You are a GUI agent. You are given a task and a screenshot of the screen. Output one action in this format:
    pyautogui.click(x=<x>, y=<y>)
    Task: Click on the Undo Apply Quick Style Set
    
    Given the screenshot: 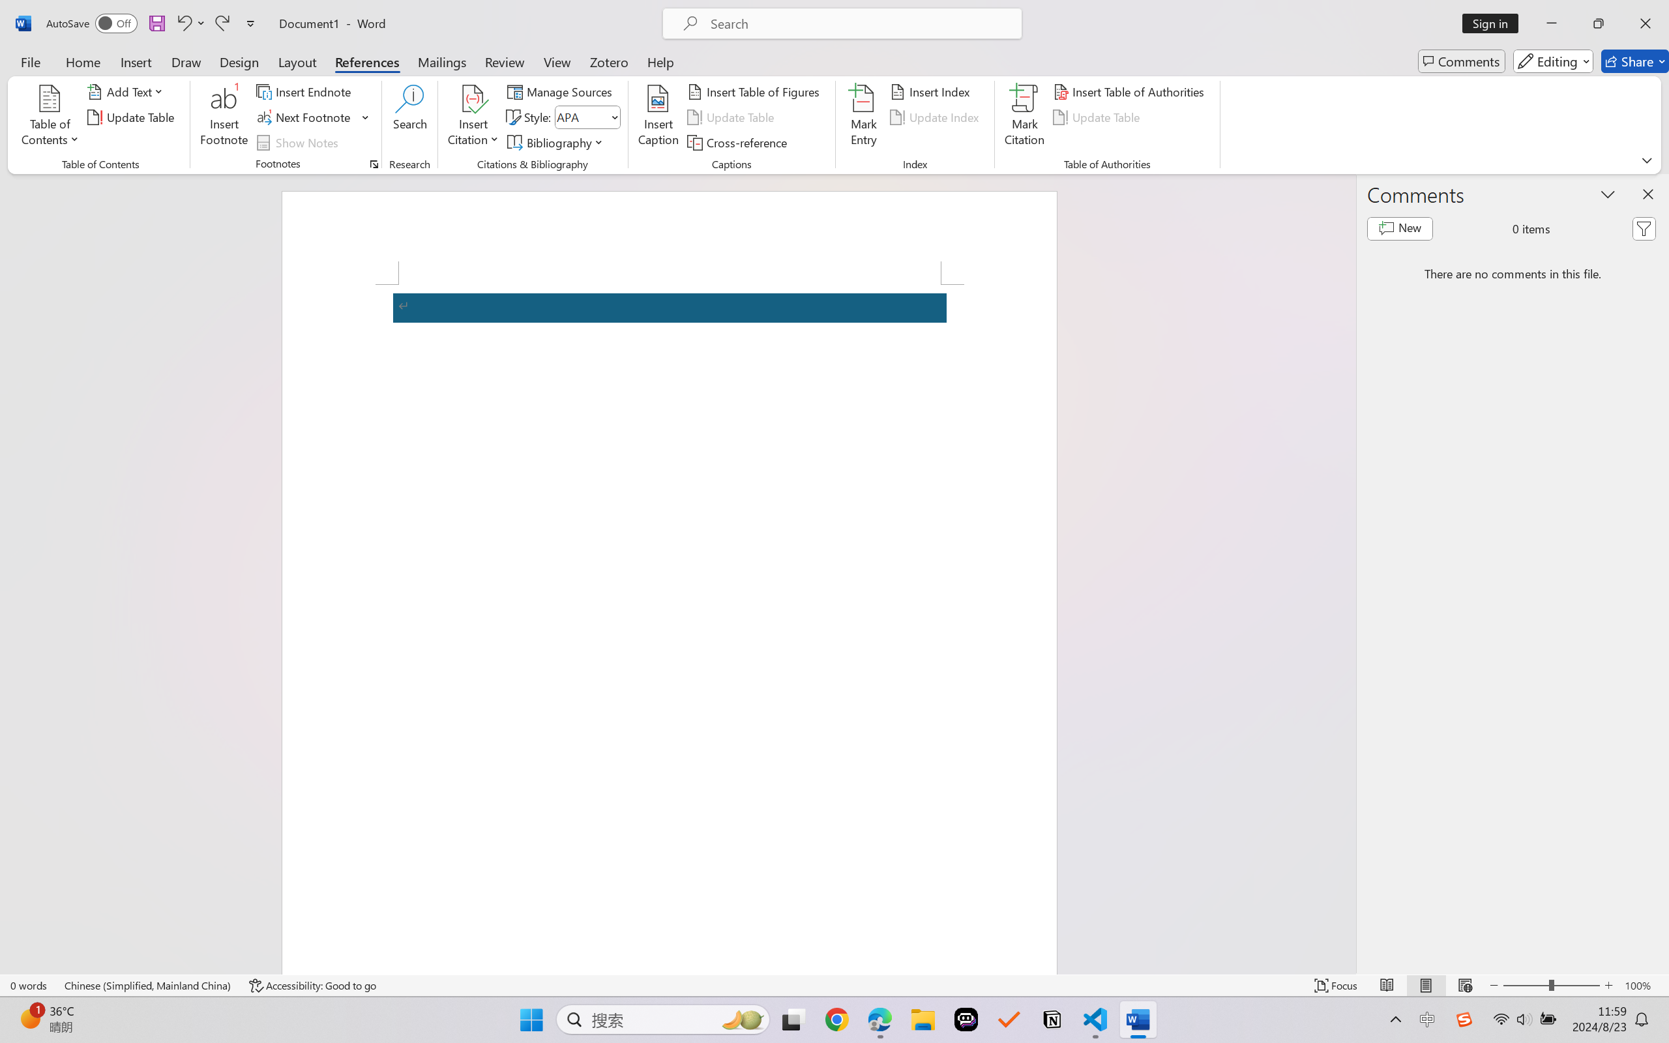 What is the action you would take?
    pyautogui.click(x=190, y=23)
    